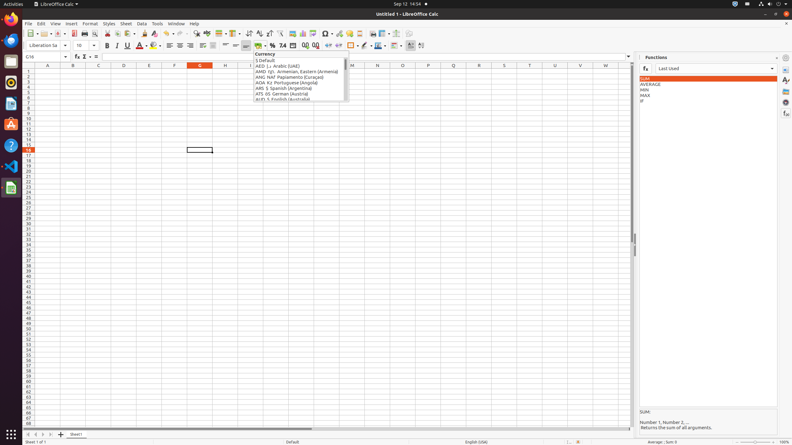  What do you see at coordinates (176, 23) in the screenshot?
I see `Window` at bounding box center [176, 23].